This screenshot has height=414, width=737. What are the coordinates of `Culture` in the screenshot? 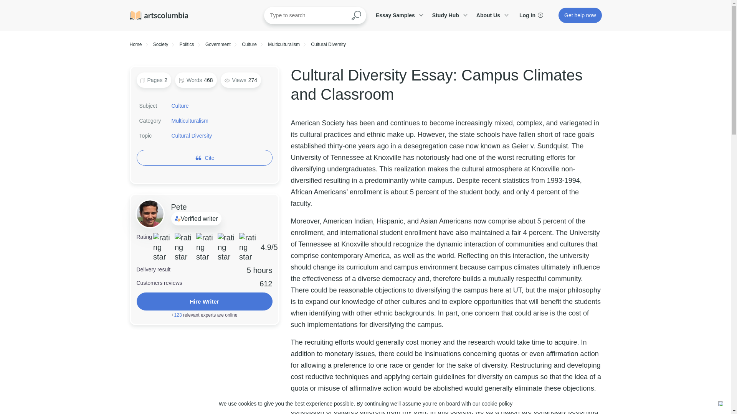 It's located at (249, 44).